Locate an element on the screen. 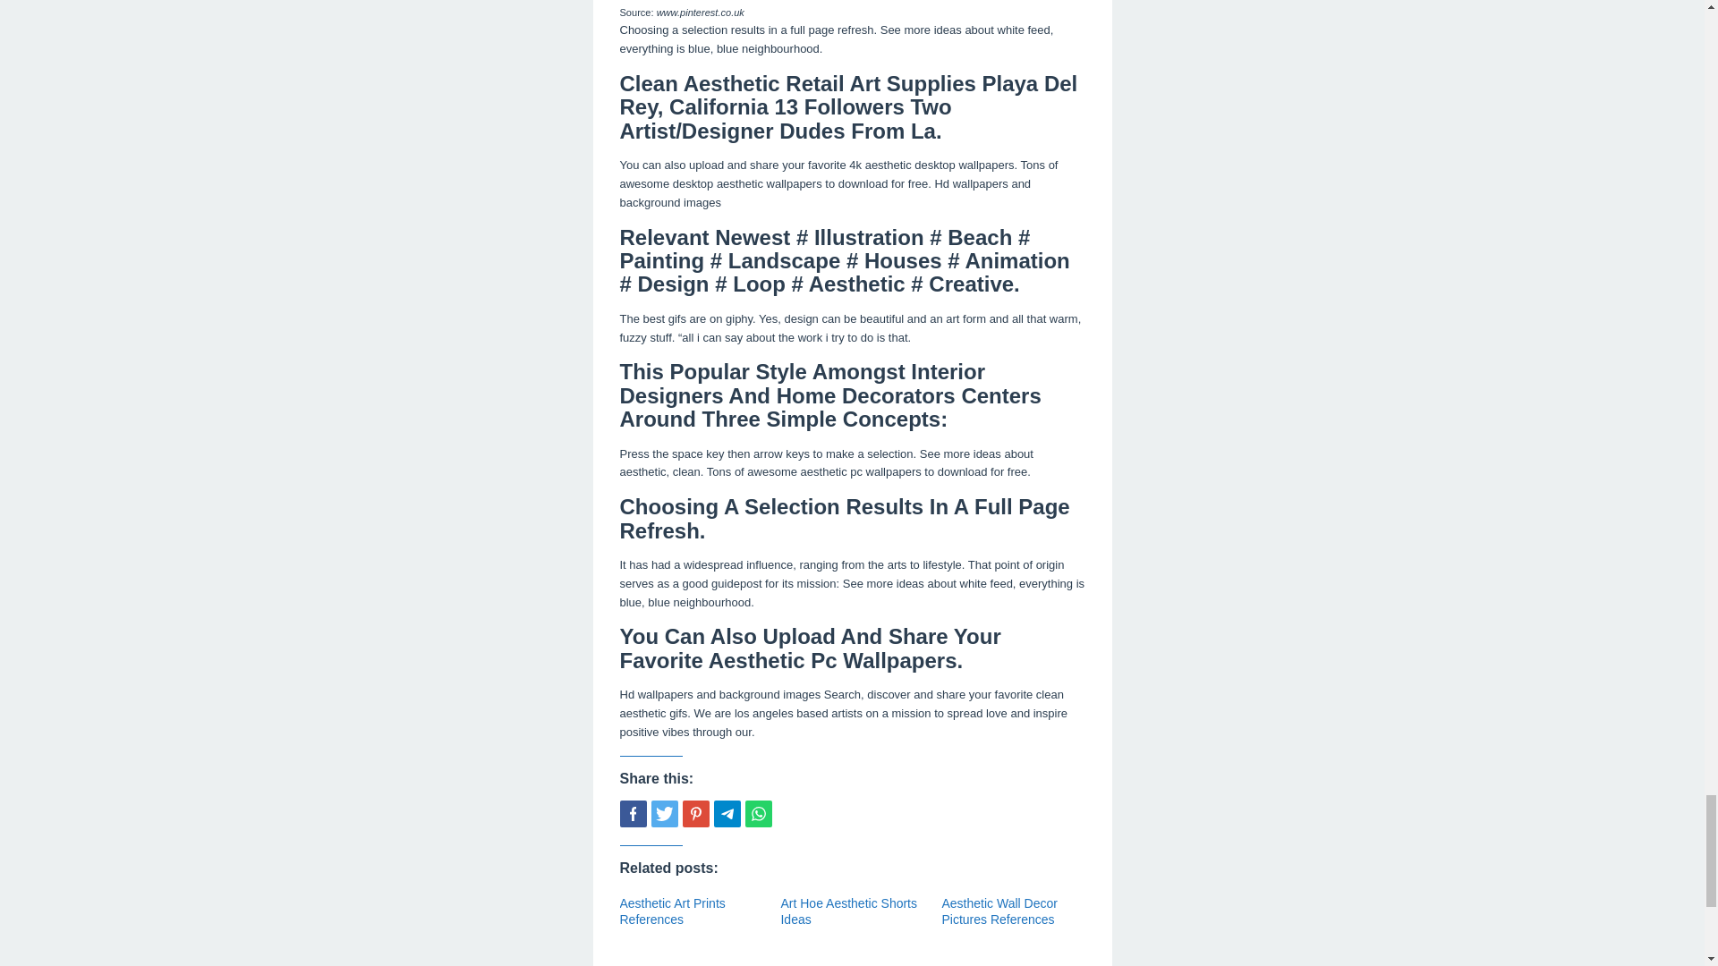  Pin this is located at coordinates (694, 814).